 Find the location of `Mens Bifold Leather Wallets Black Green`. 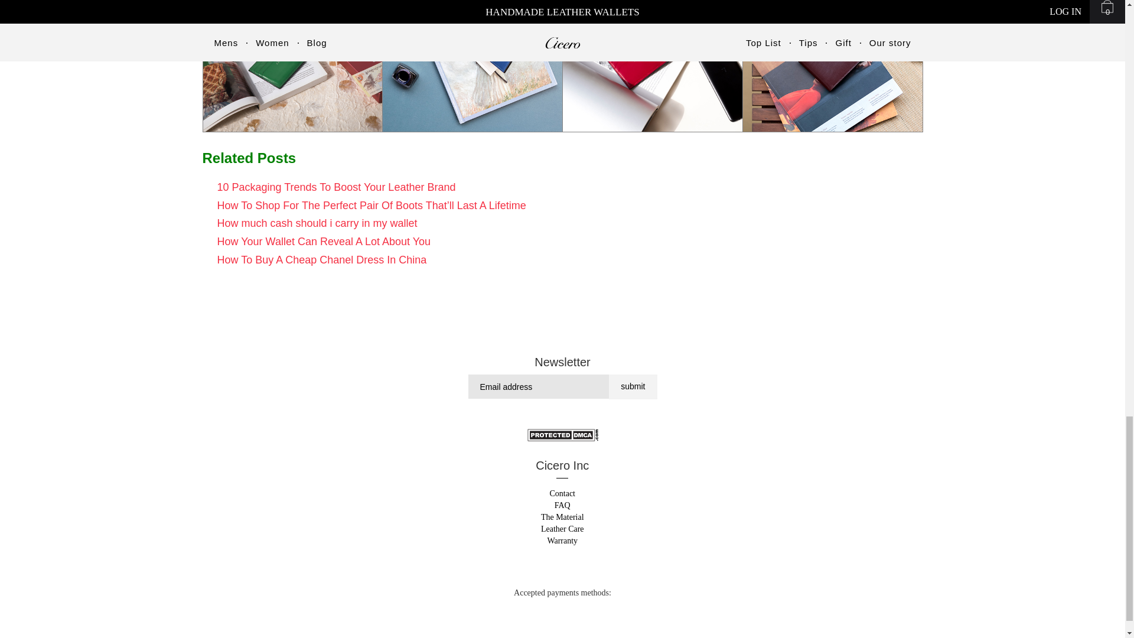

Mens Bifold Leather Wallets Black Green is located at coordinates (293, 66).